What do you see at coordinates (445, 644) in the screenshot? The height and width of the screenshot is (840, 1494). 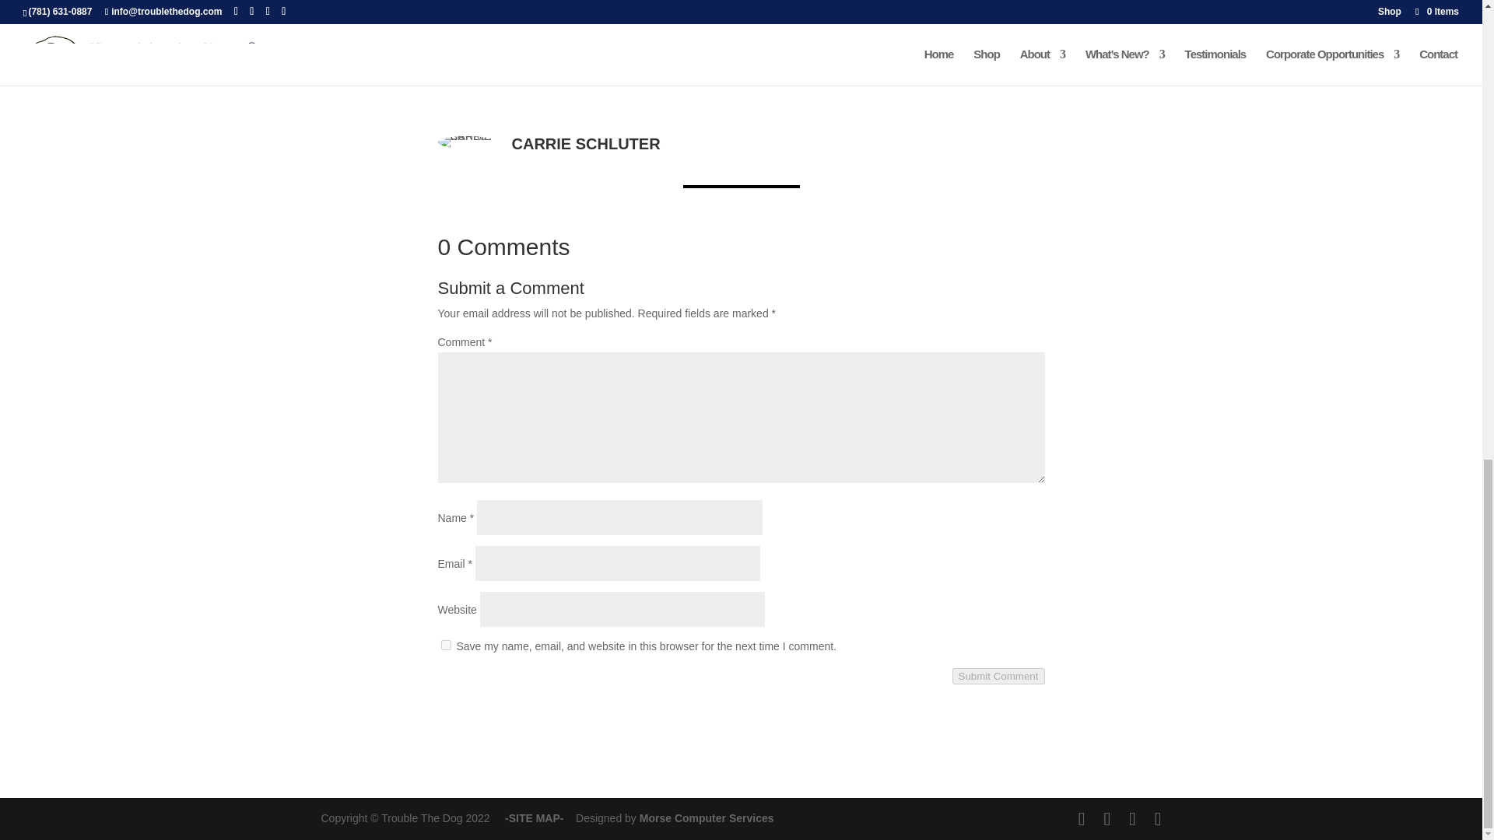 I see `yes` at bounding box center [445, 644].